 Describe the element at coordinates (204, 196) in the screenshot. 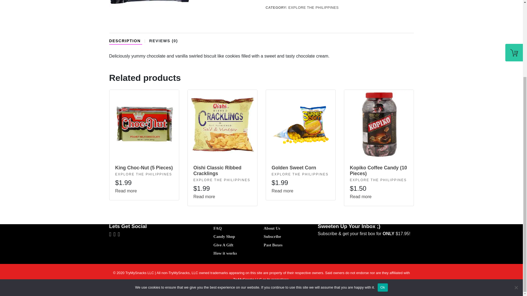

I see `Read more` at that location.